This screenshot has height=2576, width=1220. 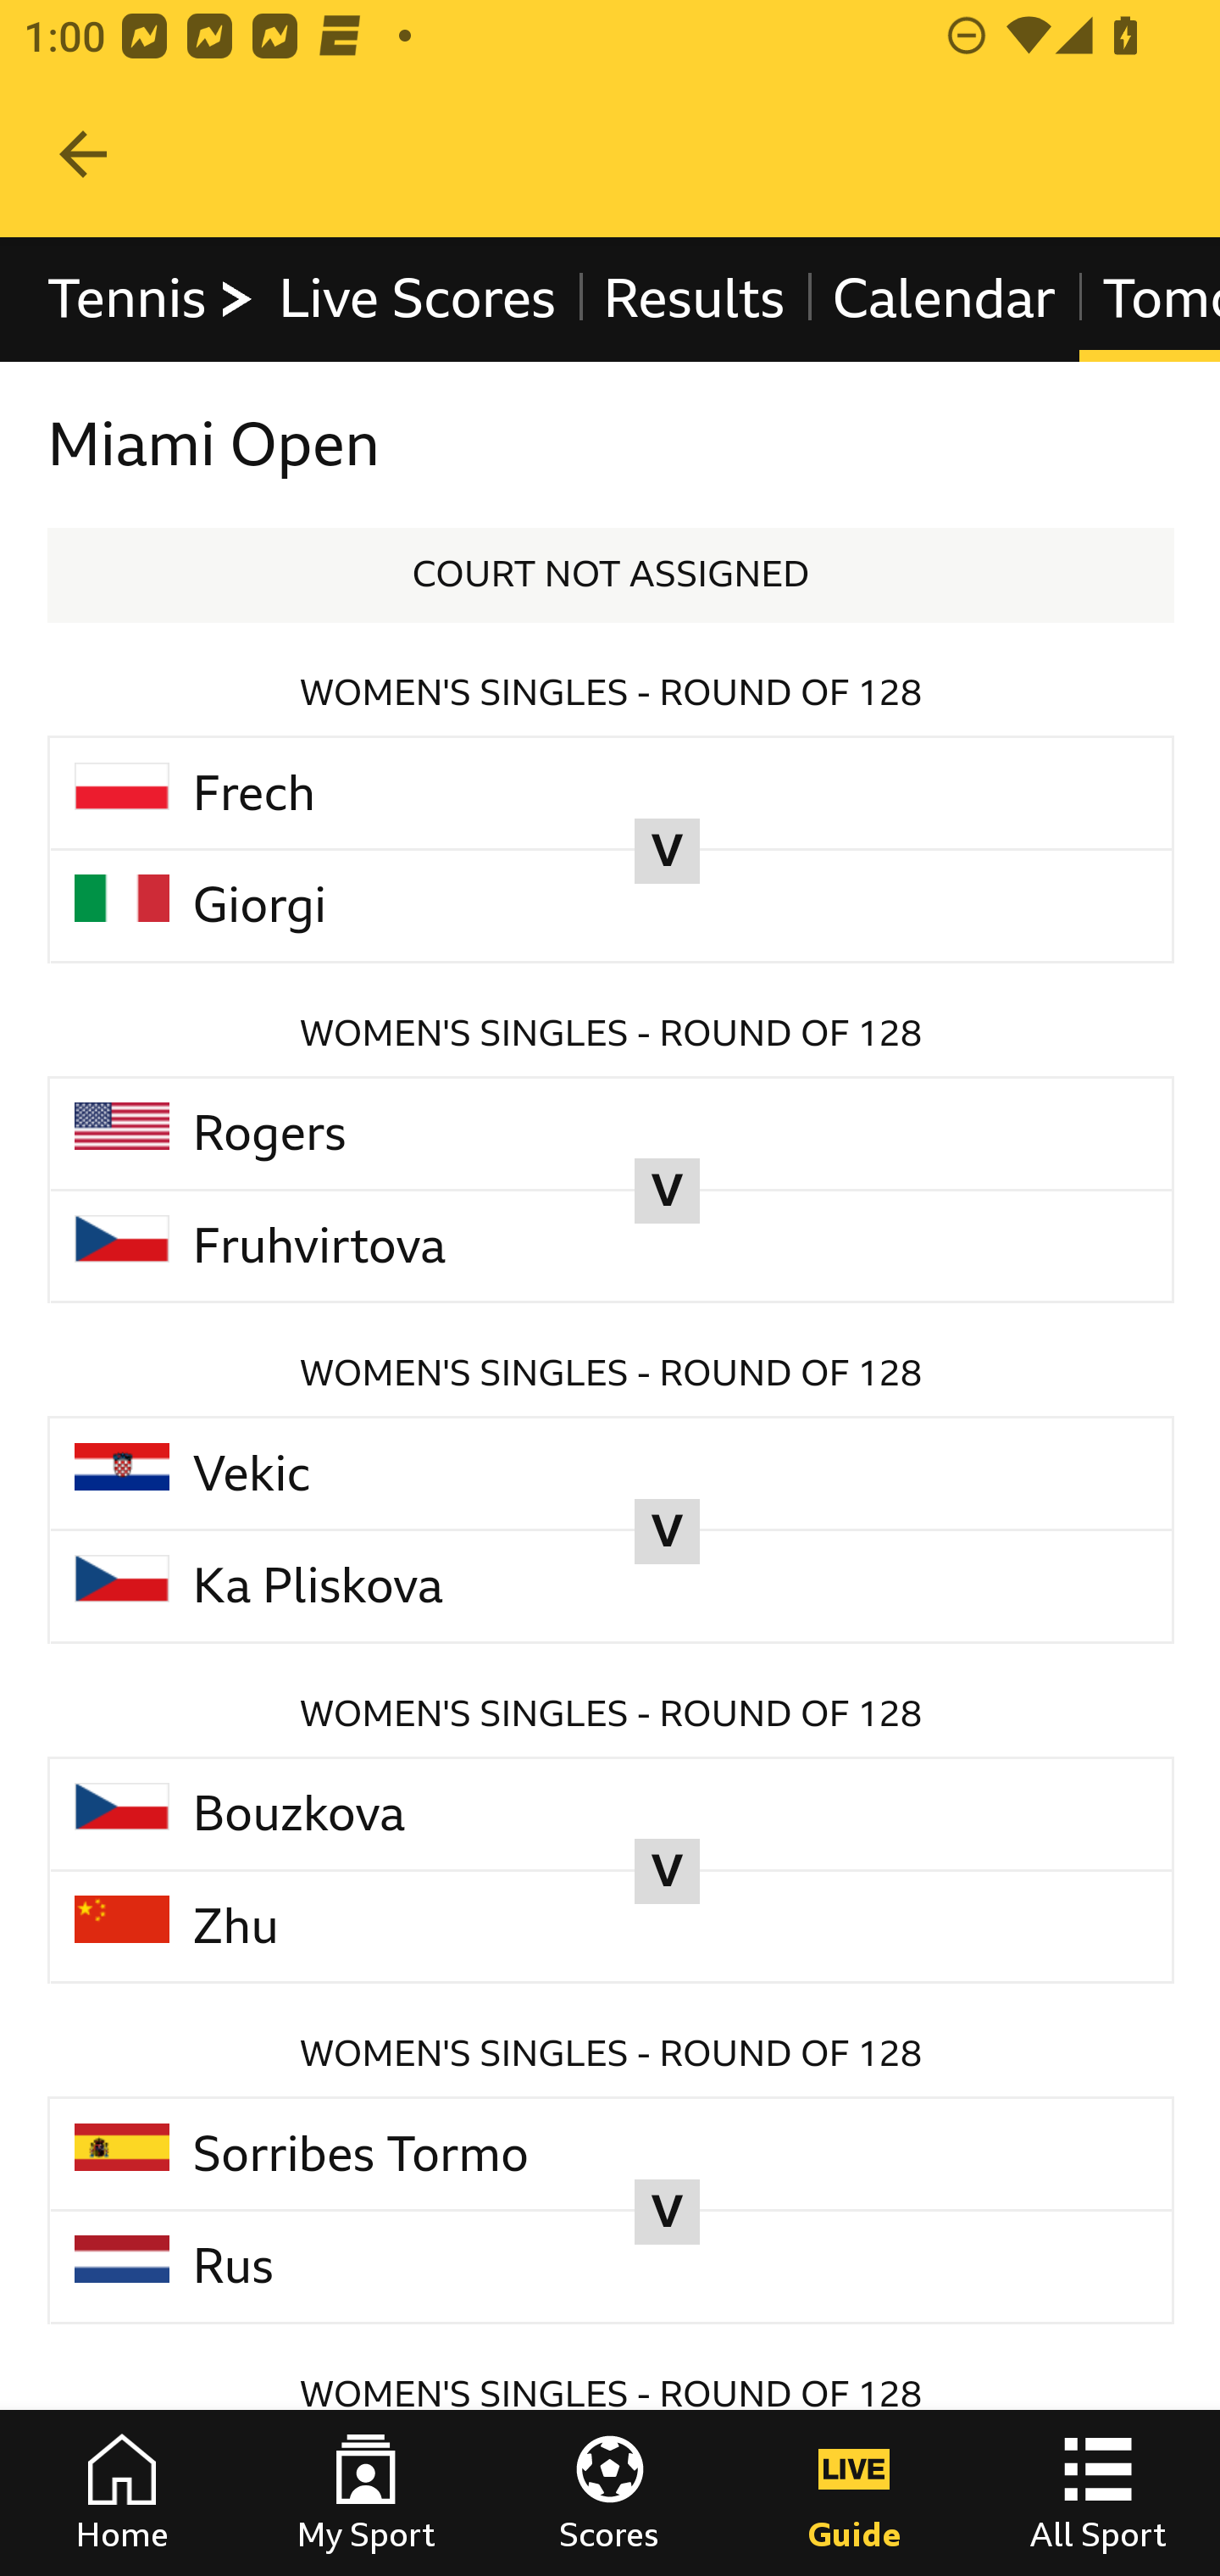 What do you see at coordinates (152, 298) in the screenshot?
I see `Tennis ` at bounding box center [152, 298].